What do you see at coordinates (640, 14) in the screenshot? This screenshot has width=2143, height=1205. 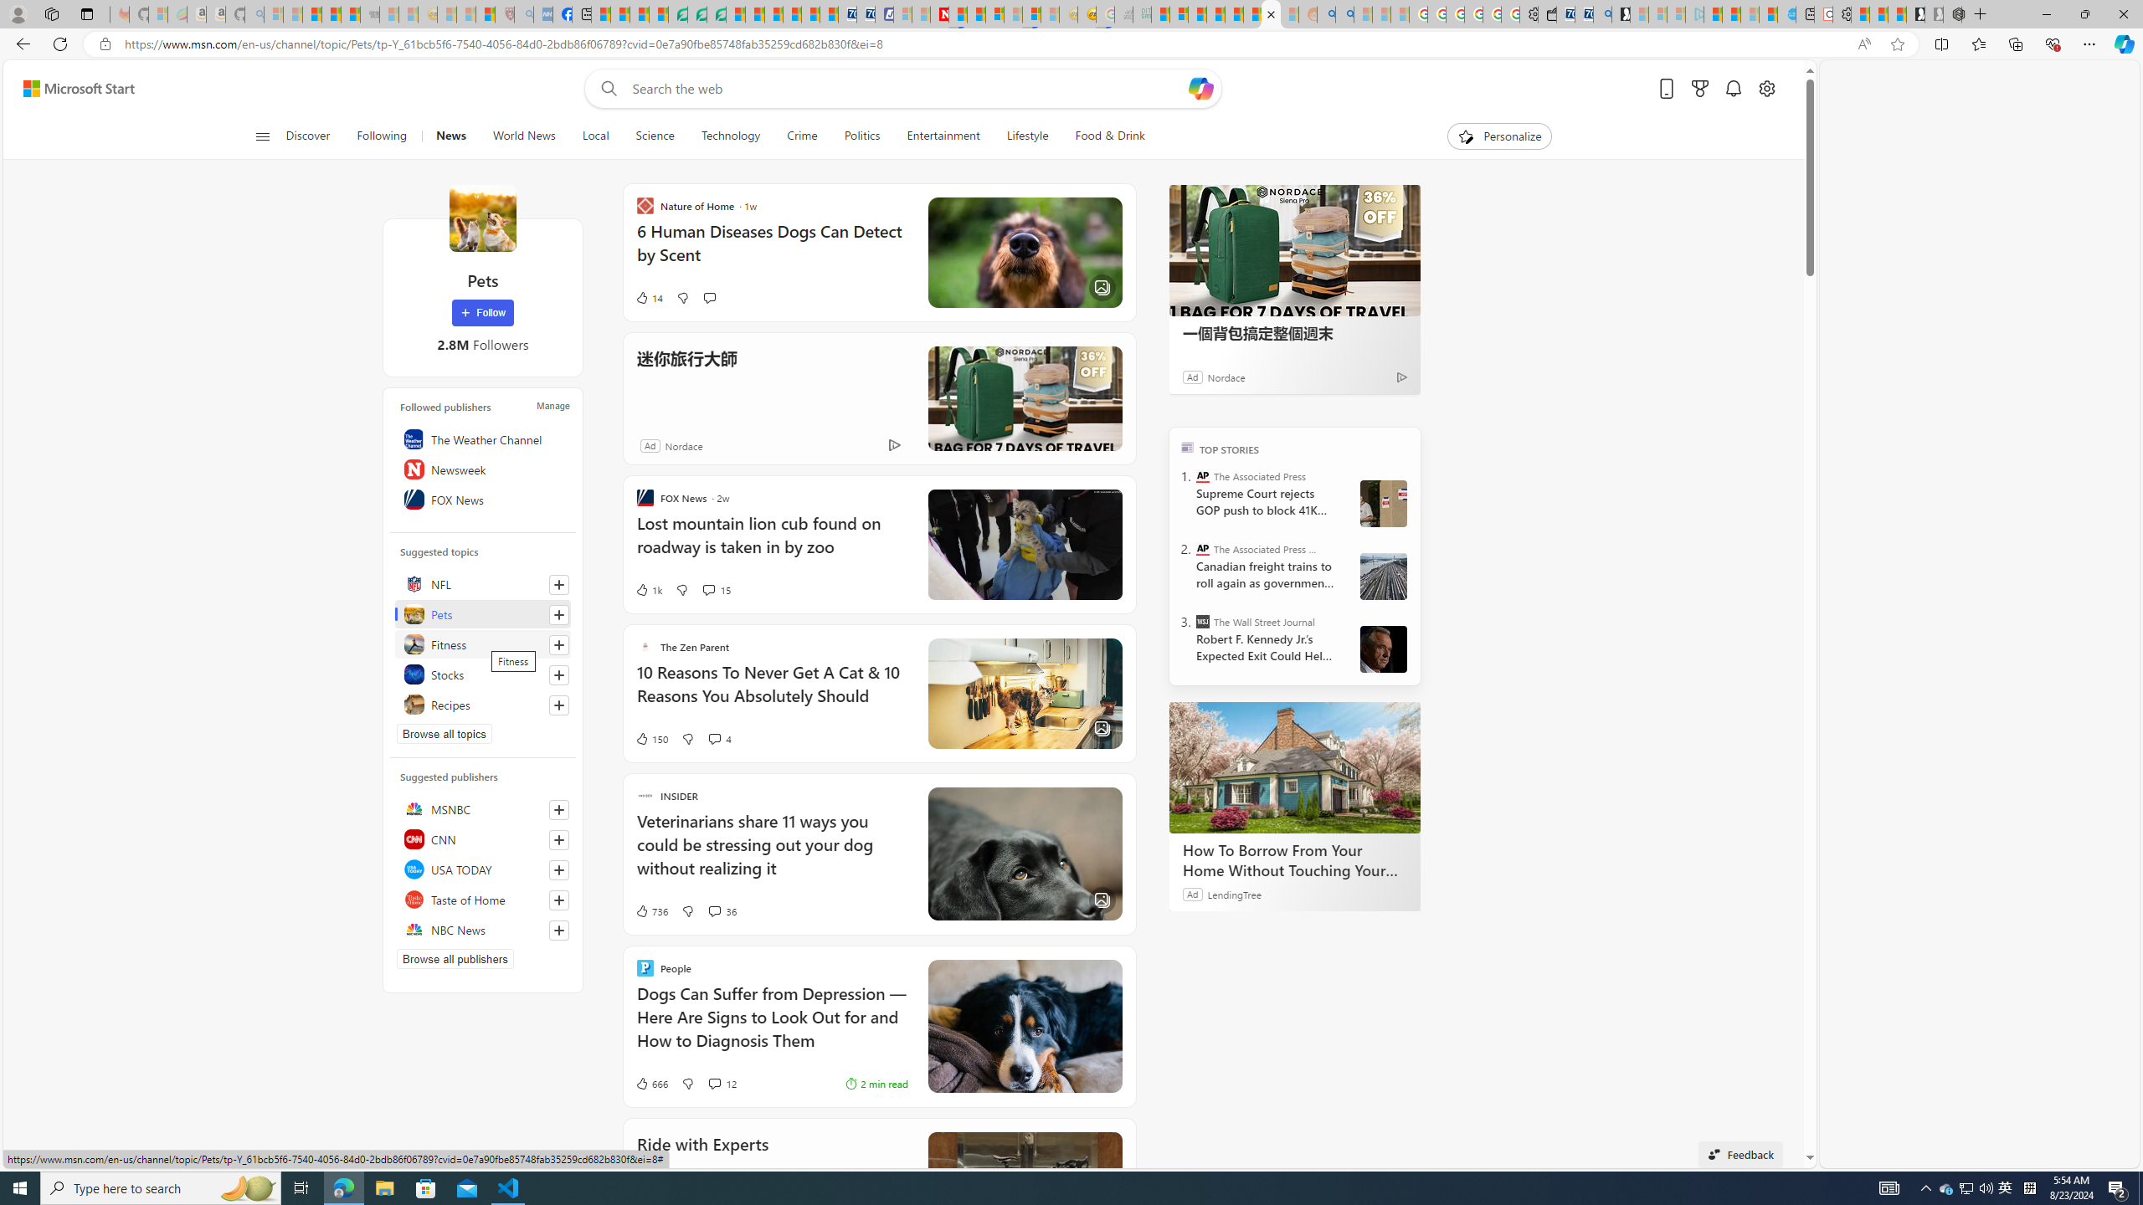 I see `World - MSN` at bounding box center [640, 14].